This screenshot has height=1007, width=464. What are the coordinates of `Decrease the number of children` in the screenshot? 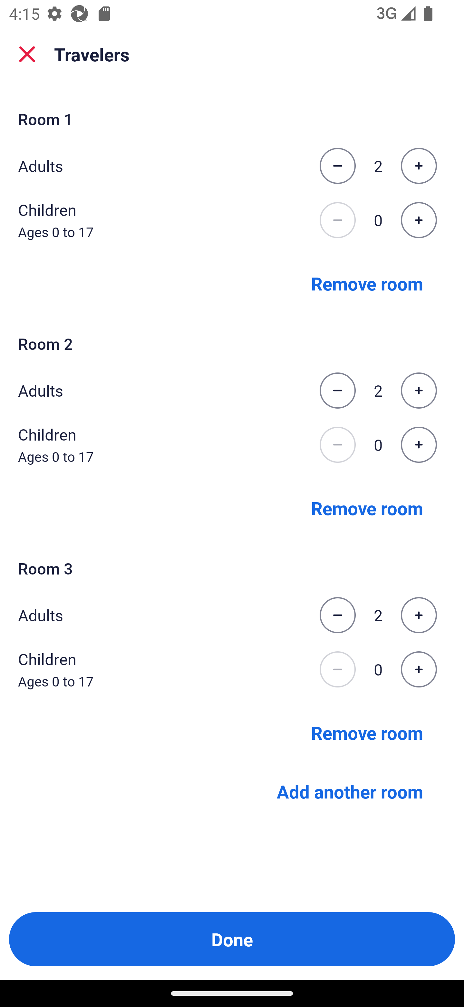 It's located at (337, 445).